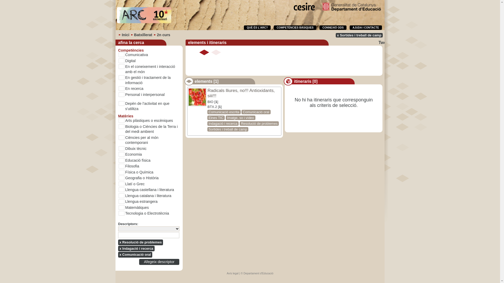  Describe the element at coordinates (338, 35) in the screenshot. I see `x` at that location.